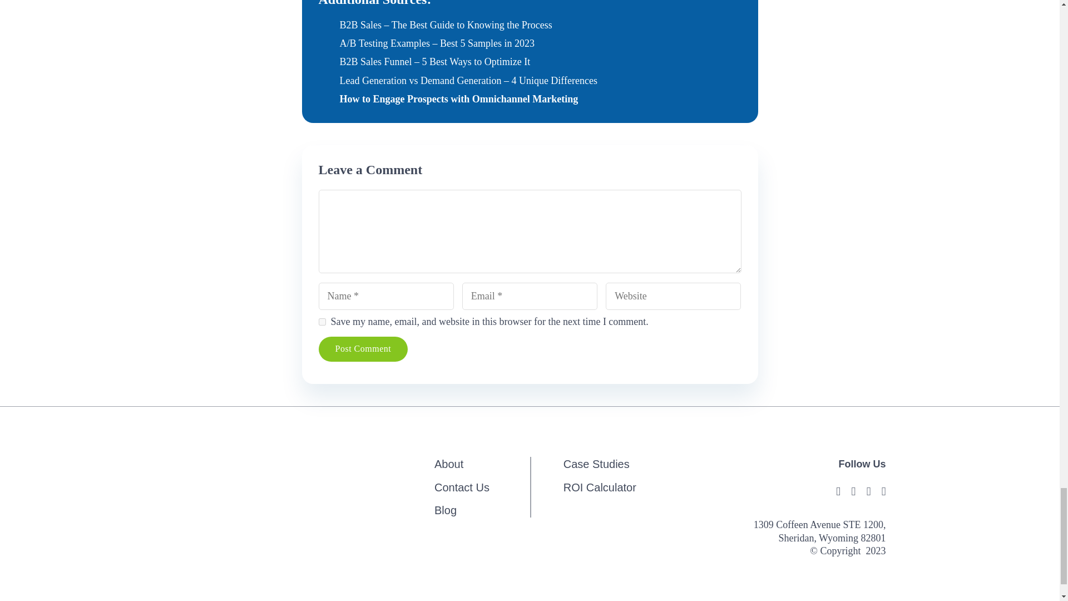  Describe the element at coordinates (363, 349) in the screenshot. I see `Post Comment` at that location.